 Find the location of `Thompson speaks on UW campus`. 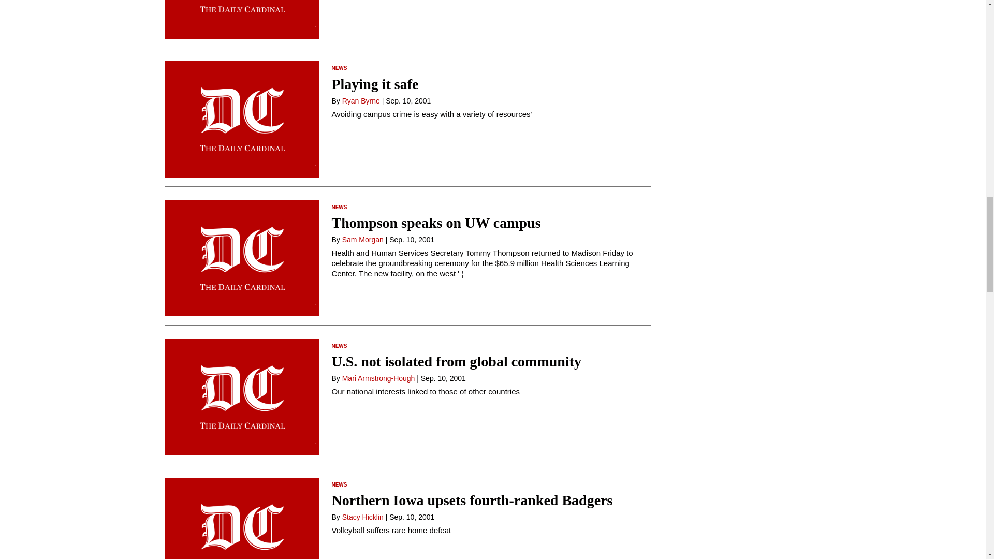

Thompson speaks on UW campus is located at coordinates (436, 223).